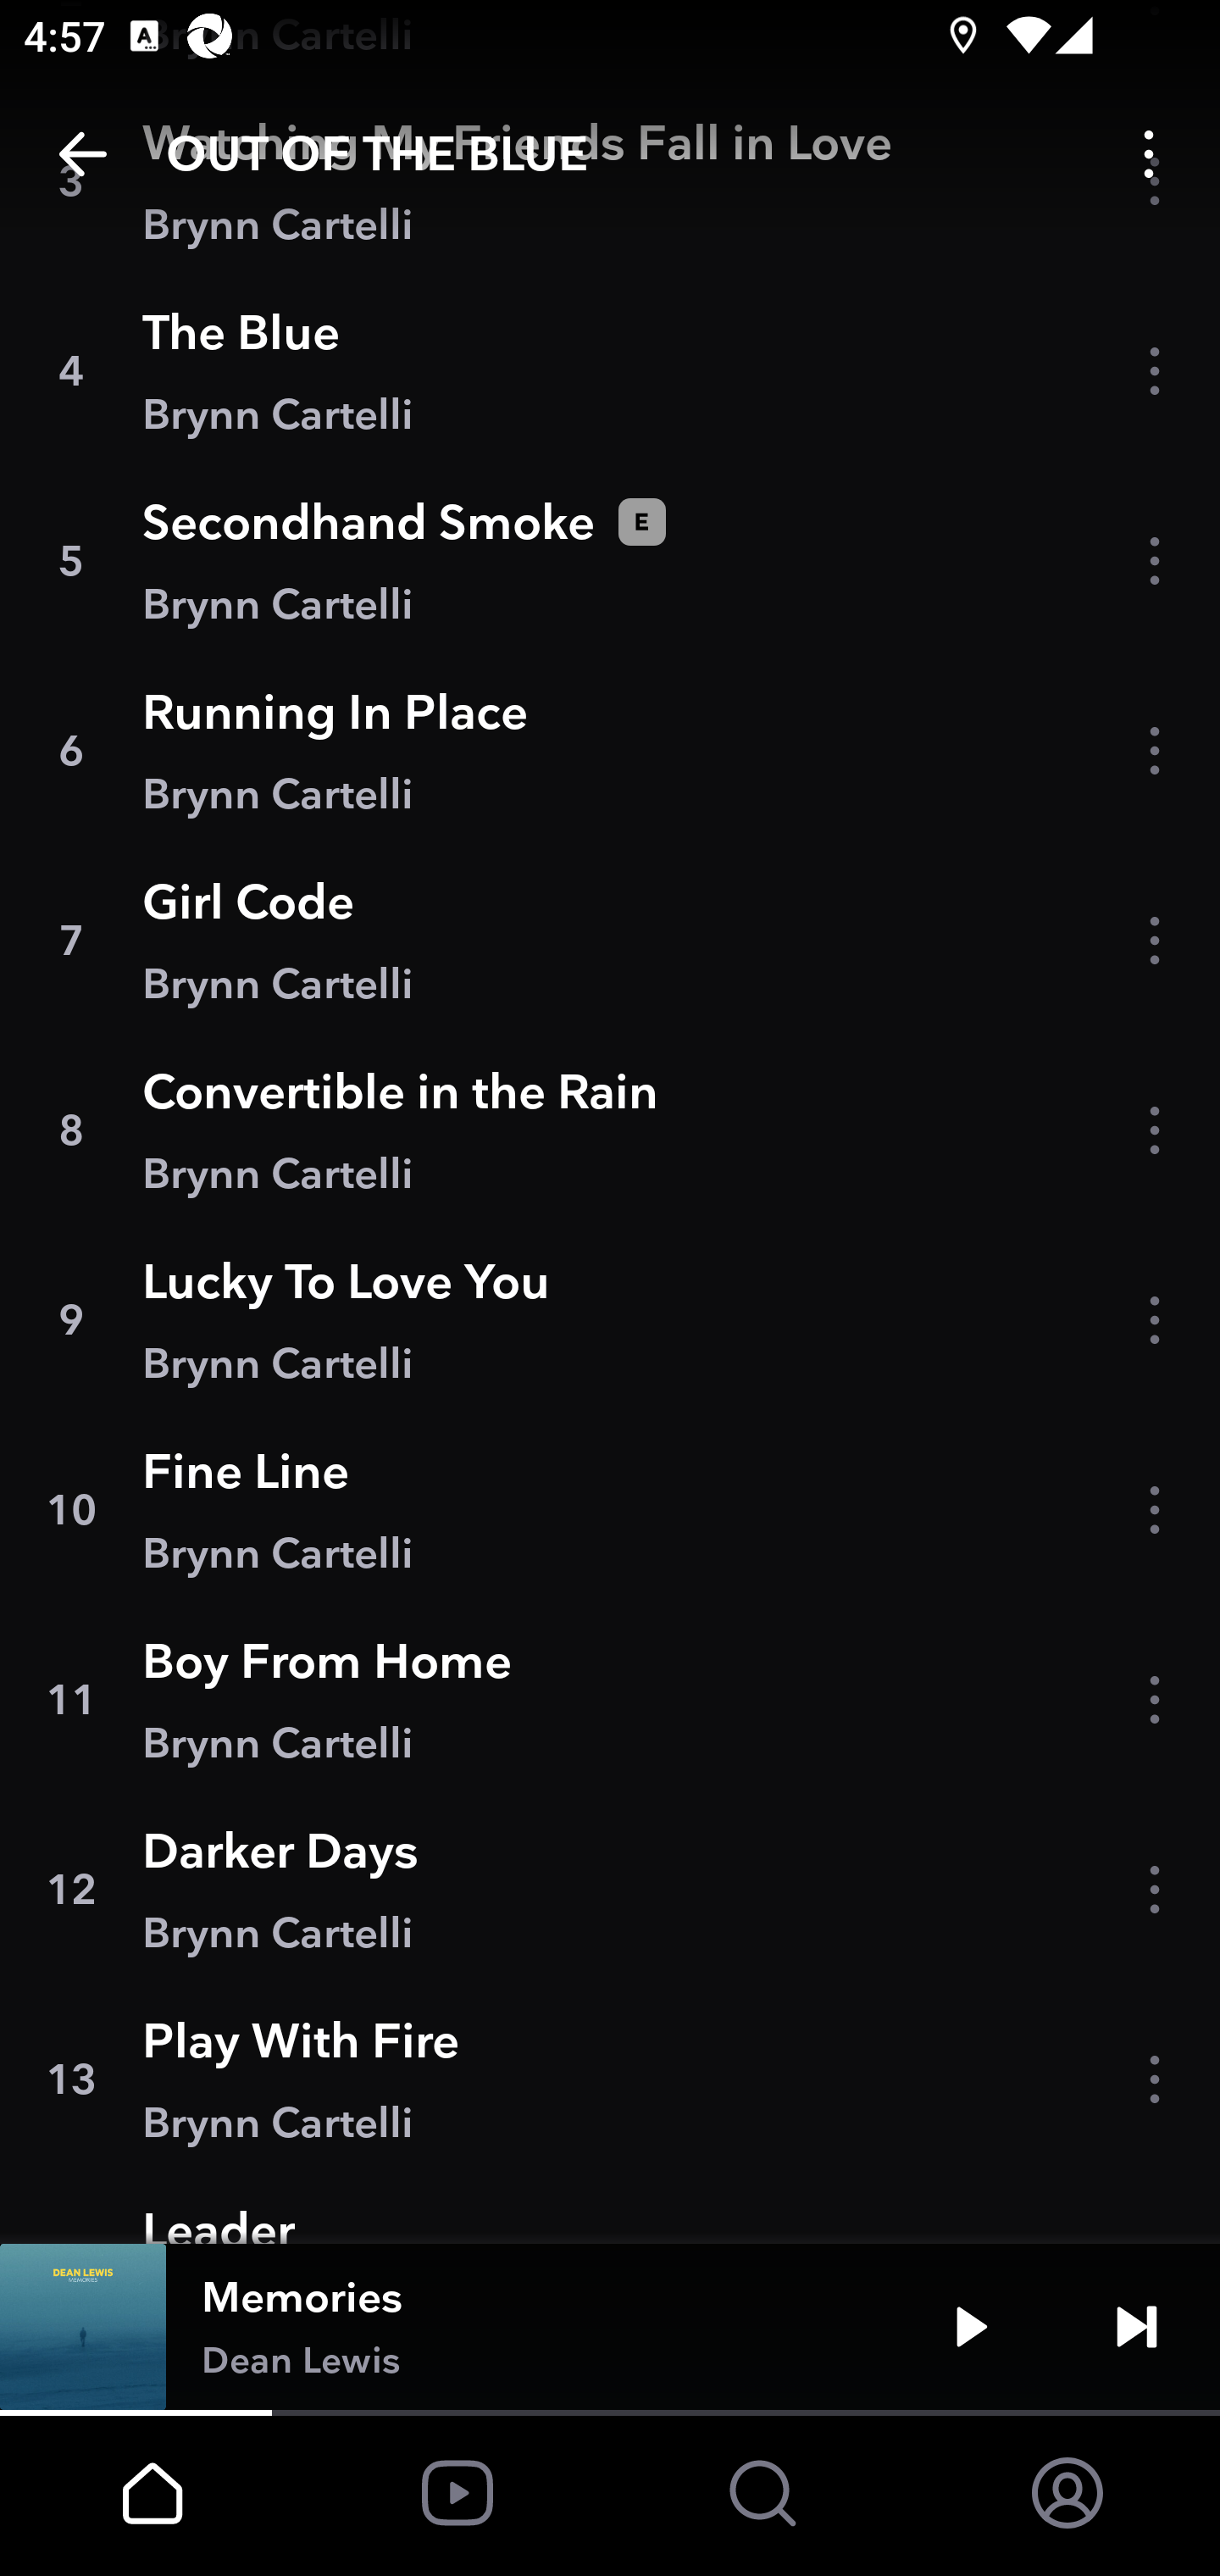 The height and width of the screenshot is (2576, 1220). I want to click on 5 Secondhand Smoke Brynn Cartelli, so click(610, 561).